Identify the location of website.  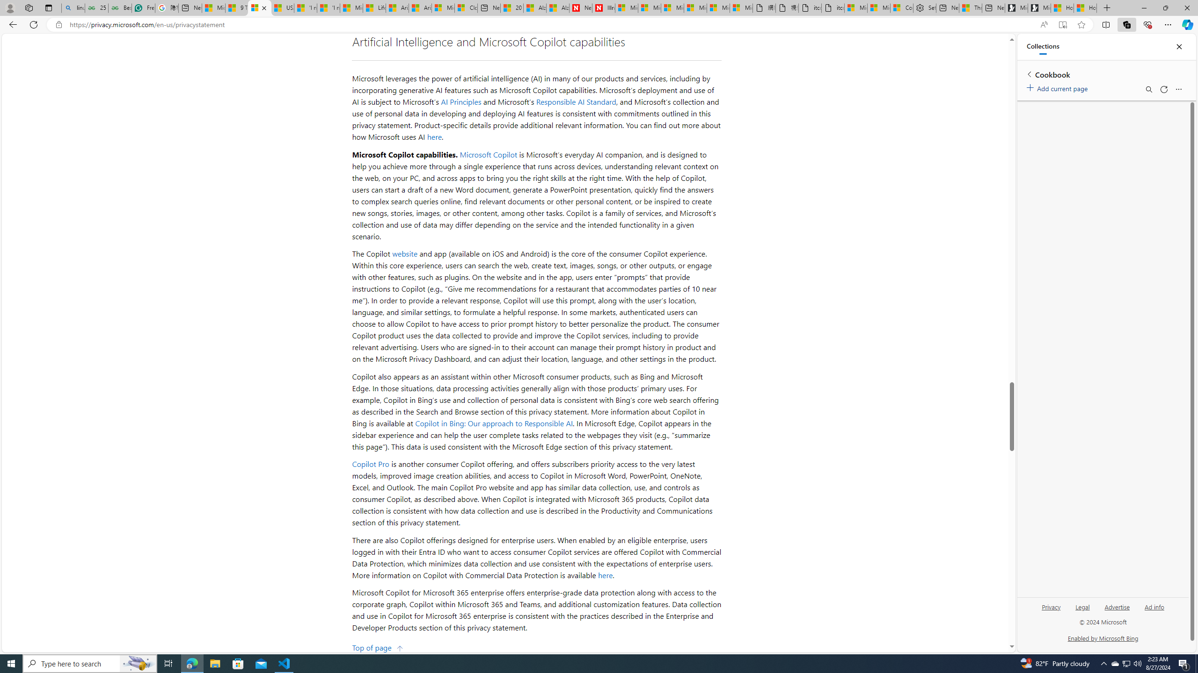
(405, 253).